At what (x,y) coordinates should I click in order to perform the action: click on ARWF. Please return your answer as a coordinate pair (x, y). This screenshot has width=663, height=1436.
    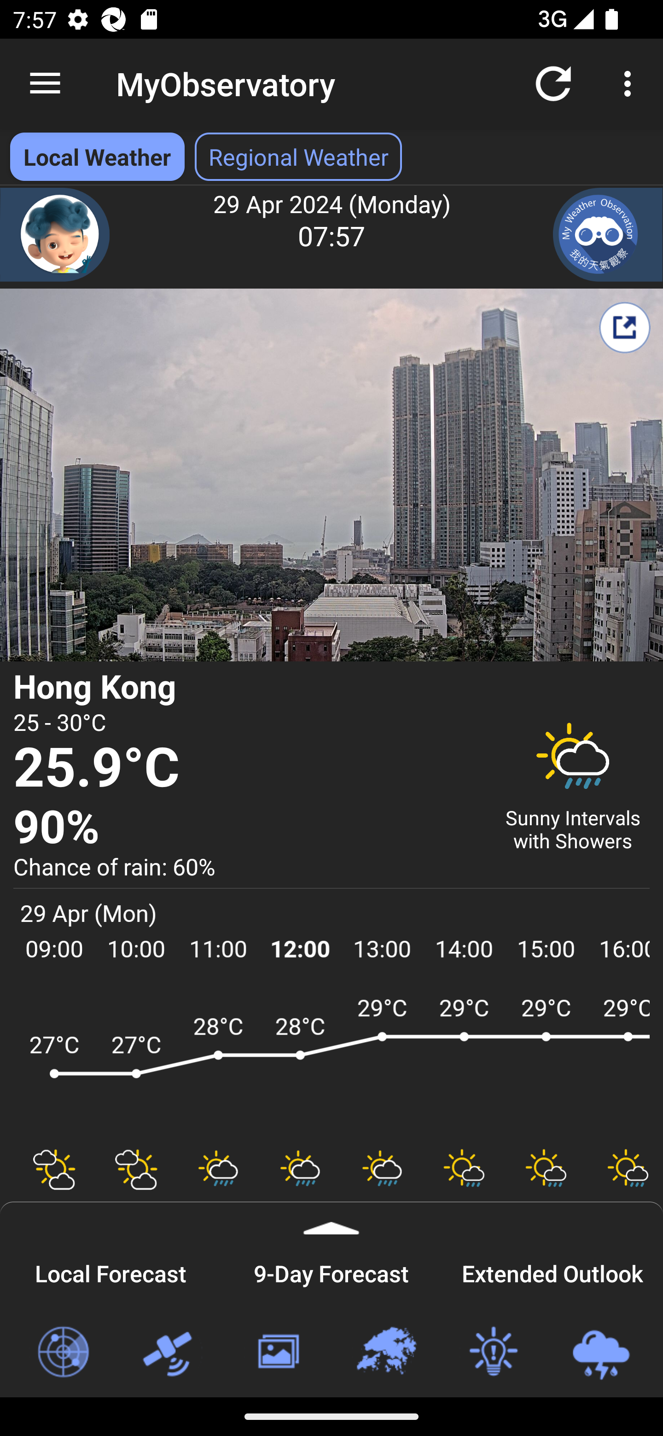
    Looking at the image, I should click on (331, 1063).